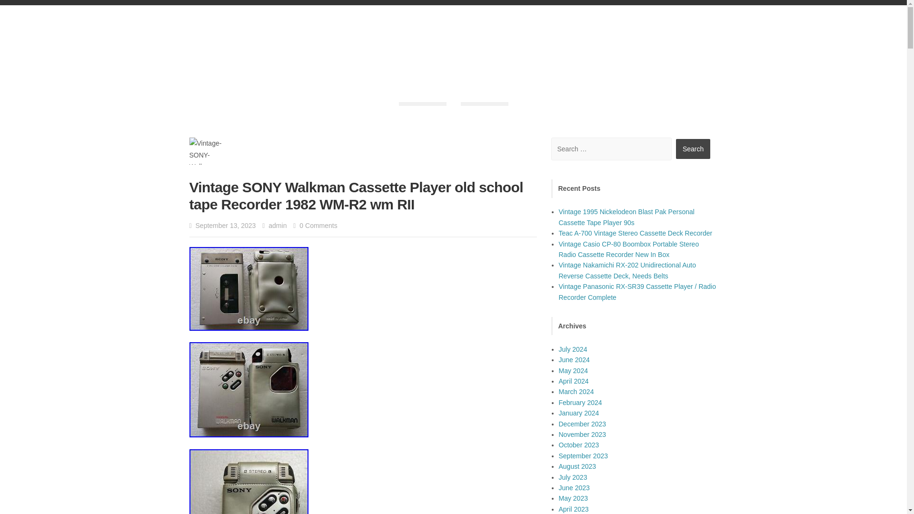  What do you see at coordinates (574, 360) in the screenshot?
I see `June 2024` at bounding box center [574, 360].